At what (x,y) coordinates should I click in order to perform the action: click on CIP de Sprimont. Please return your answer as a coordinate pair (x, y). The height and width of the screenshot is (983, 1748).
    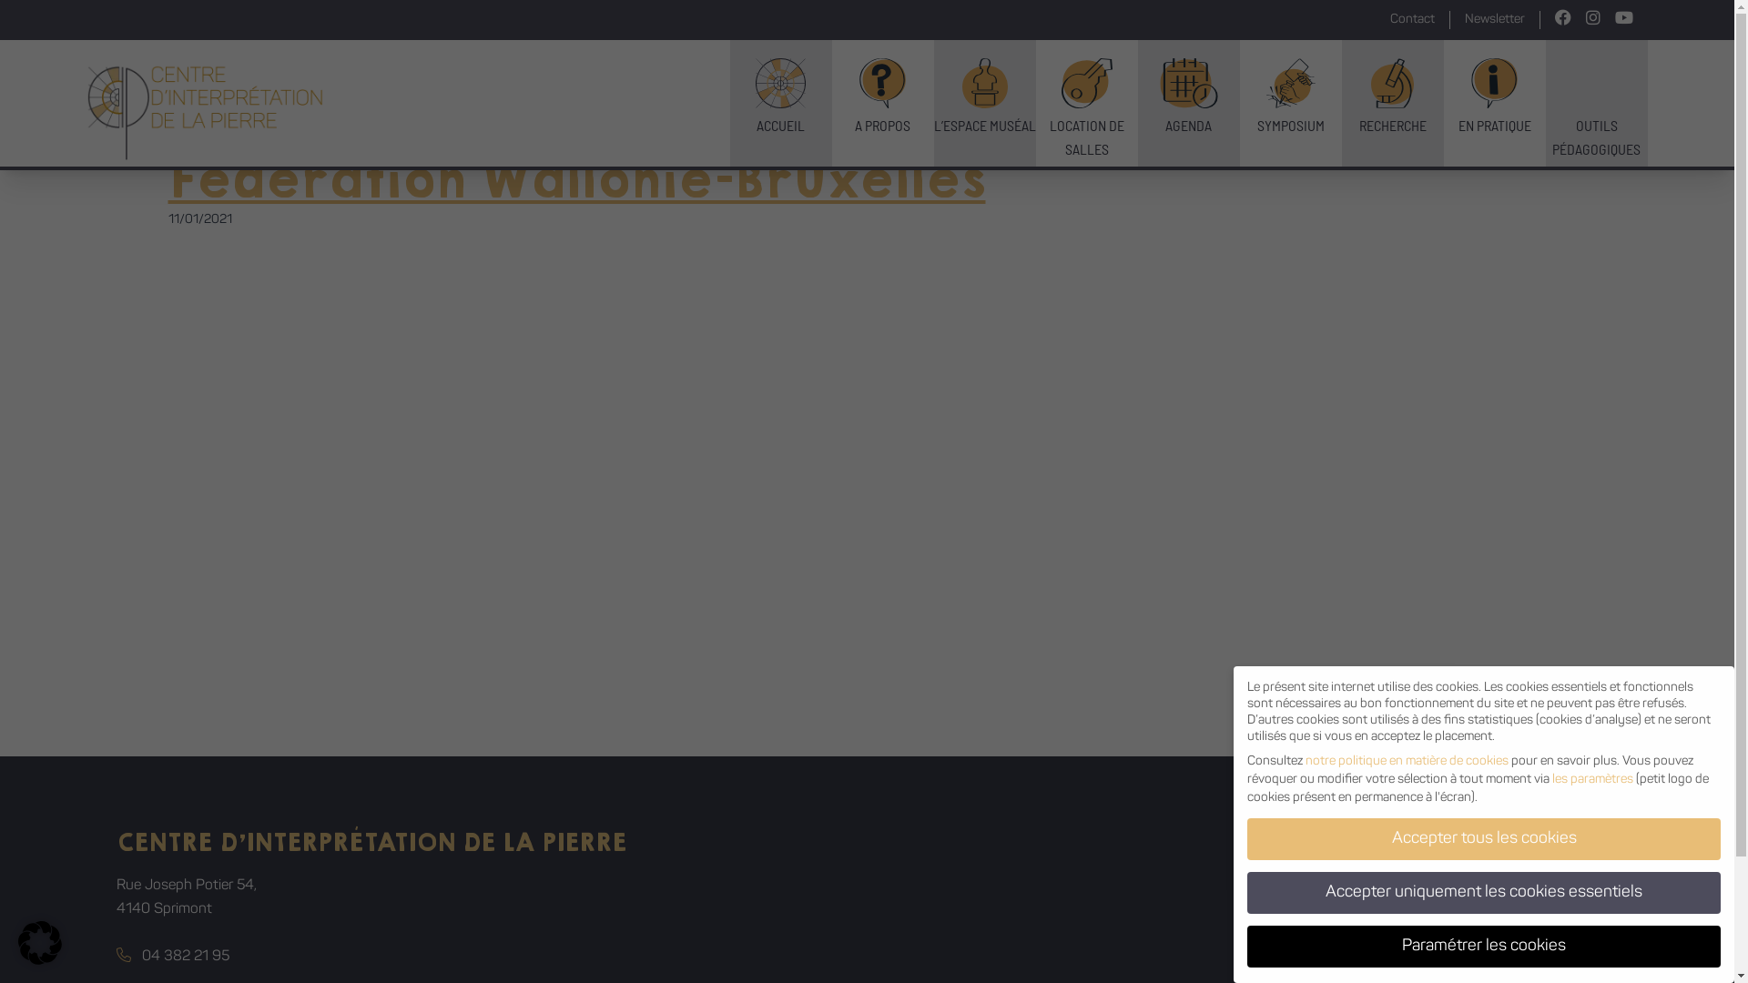
    Looking at the image, I should click on (205, 113).